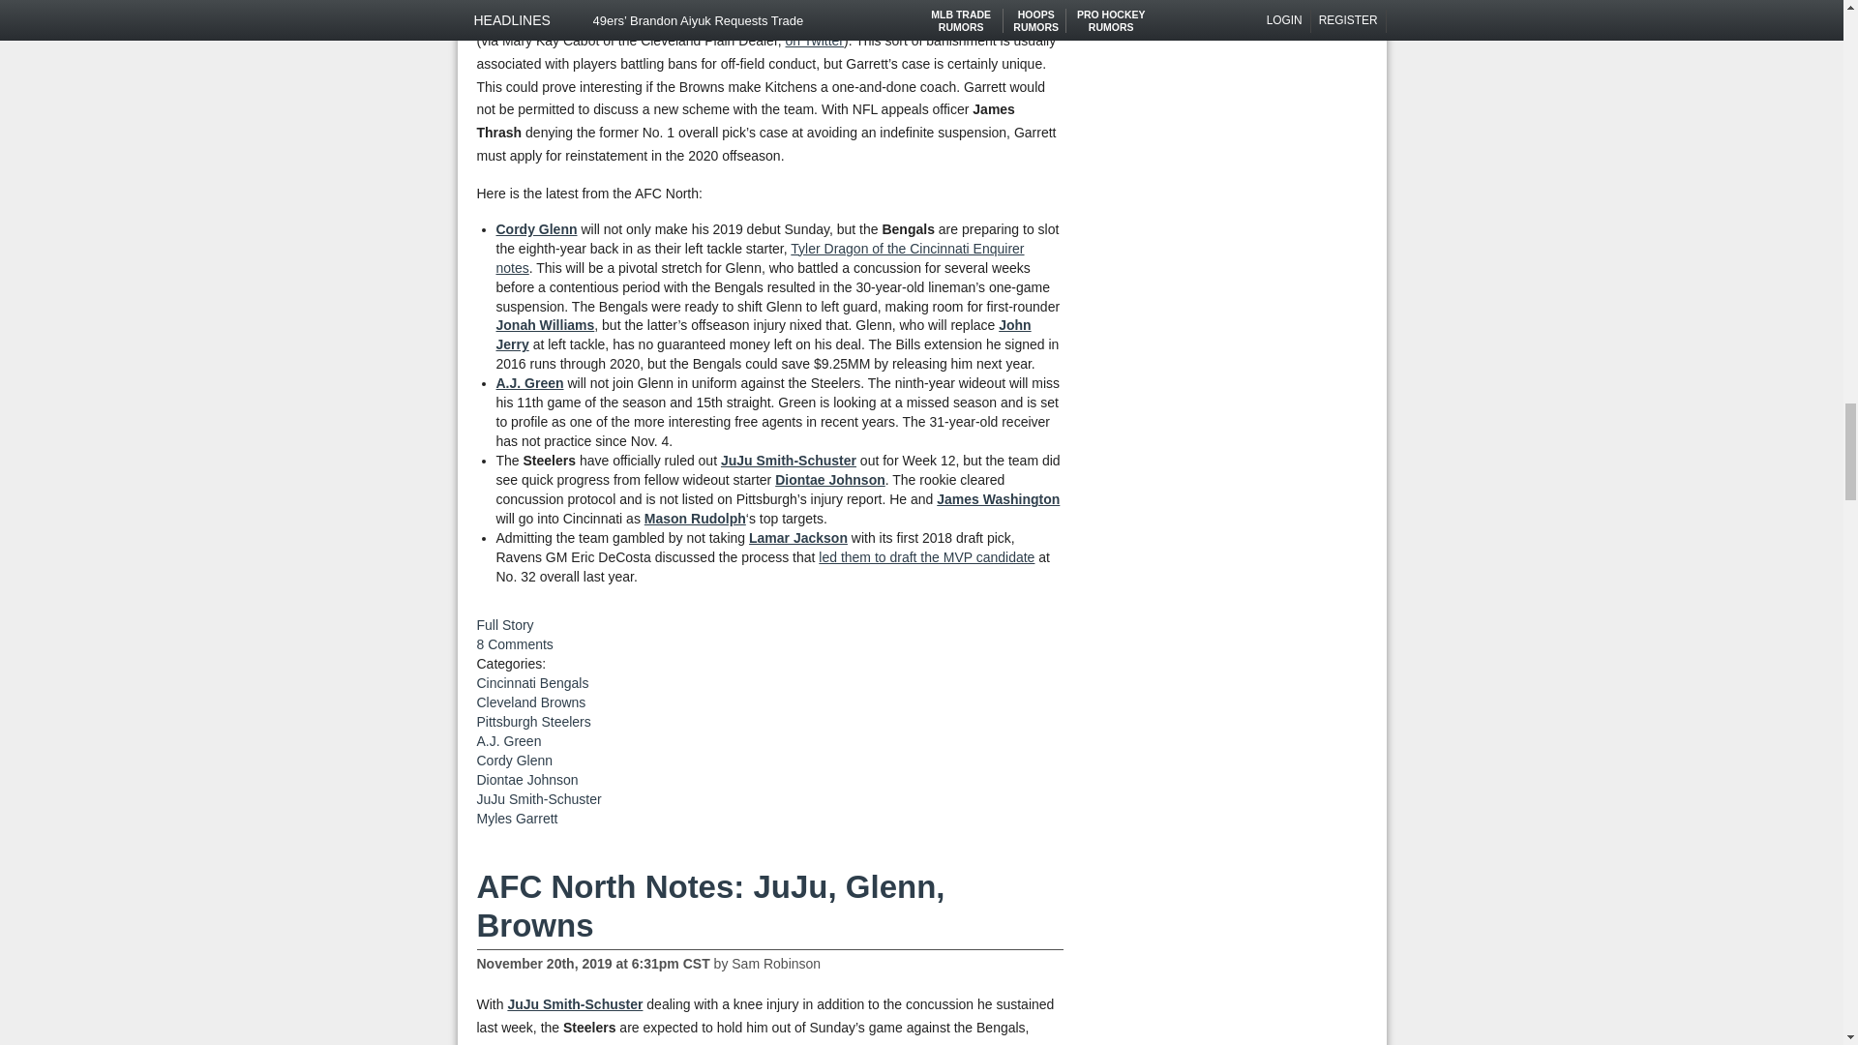 The height and width of the screenshot is (1045, 1858). I want to click on View all posts in Myles Garrett, so click(517, 819).